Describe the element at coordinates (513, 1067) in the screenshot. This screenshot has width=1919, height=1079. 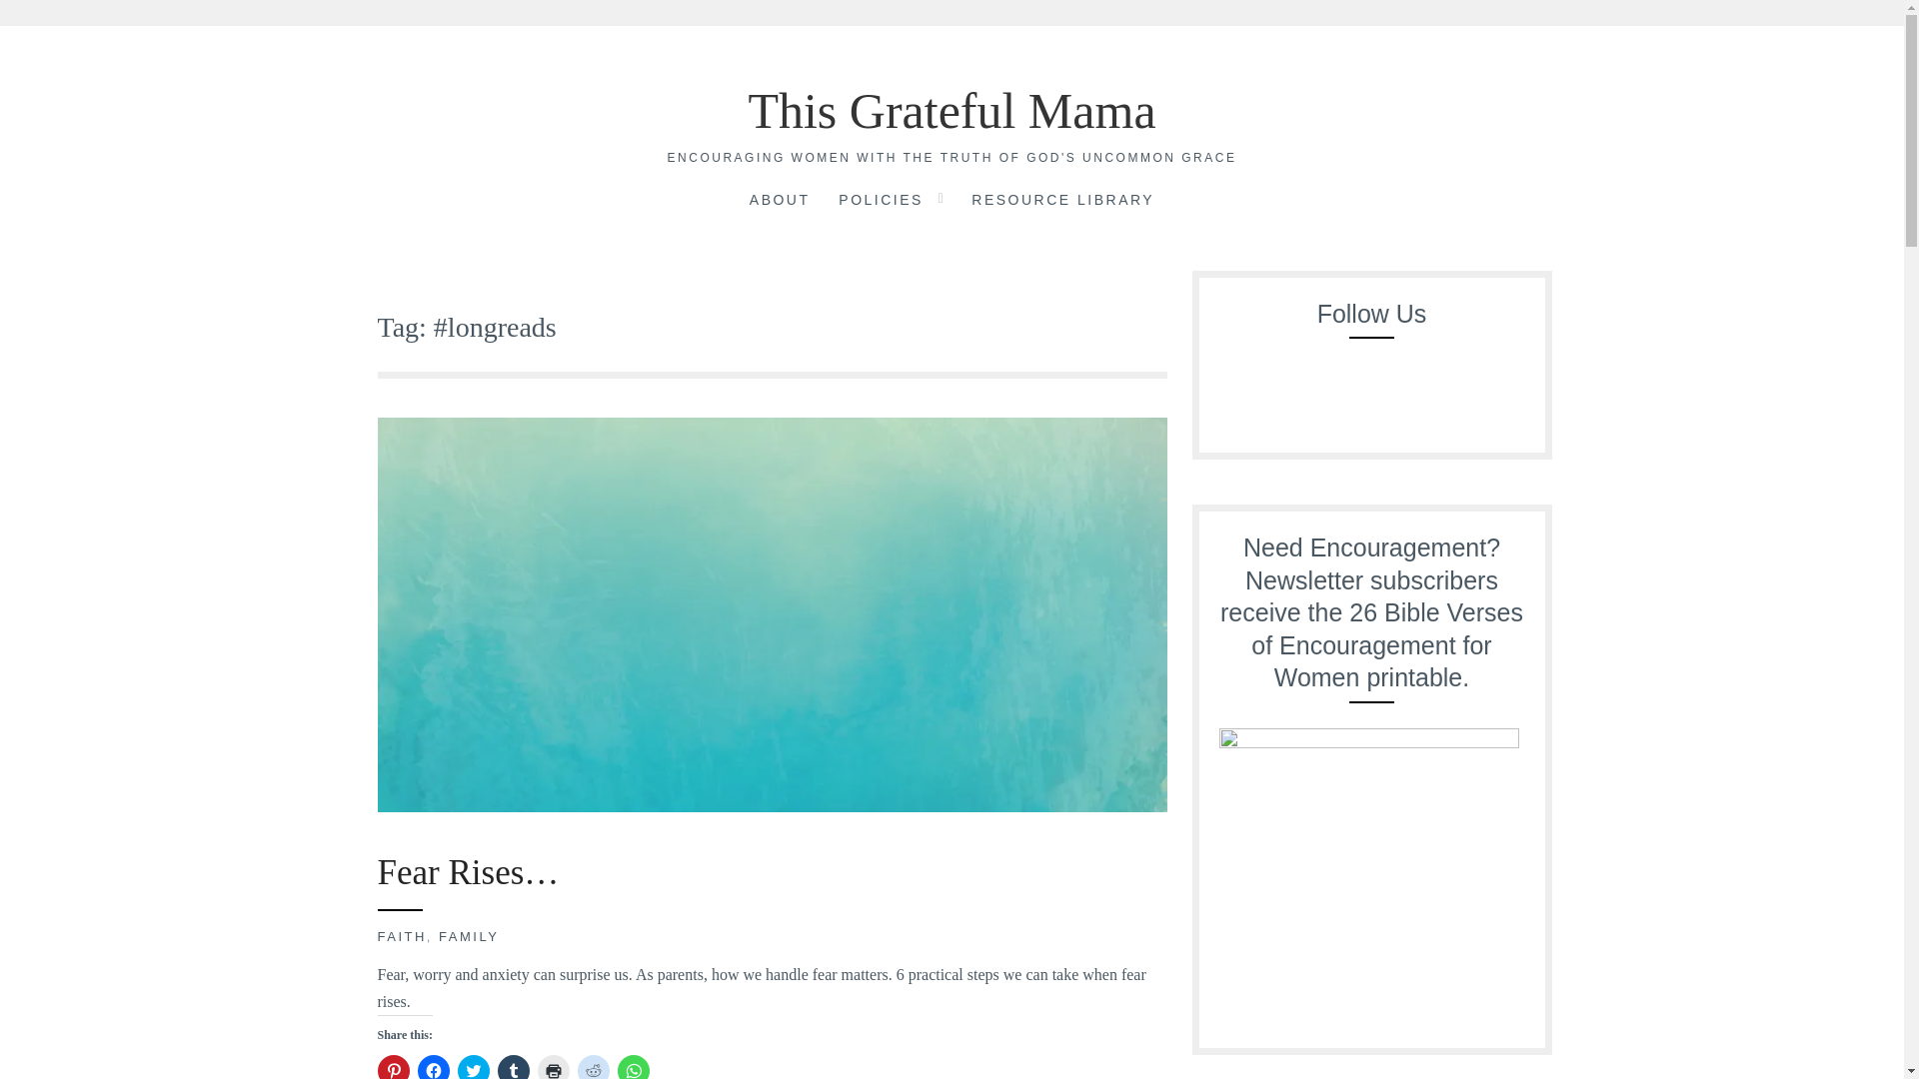
I see `Click to share on Tumblr` at that location.